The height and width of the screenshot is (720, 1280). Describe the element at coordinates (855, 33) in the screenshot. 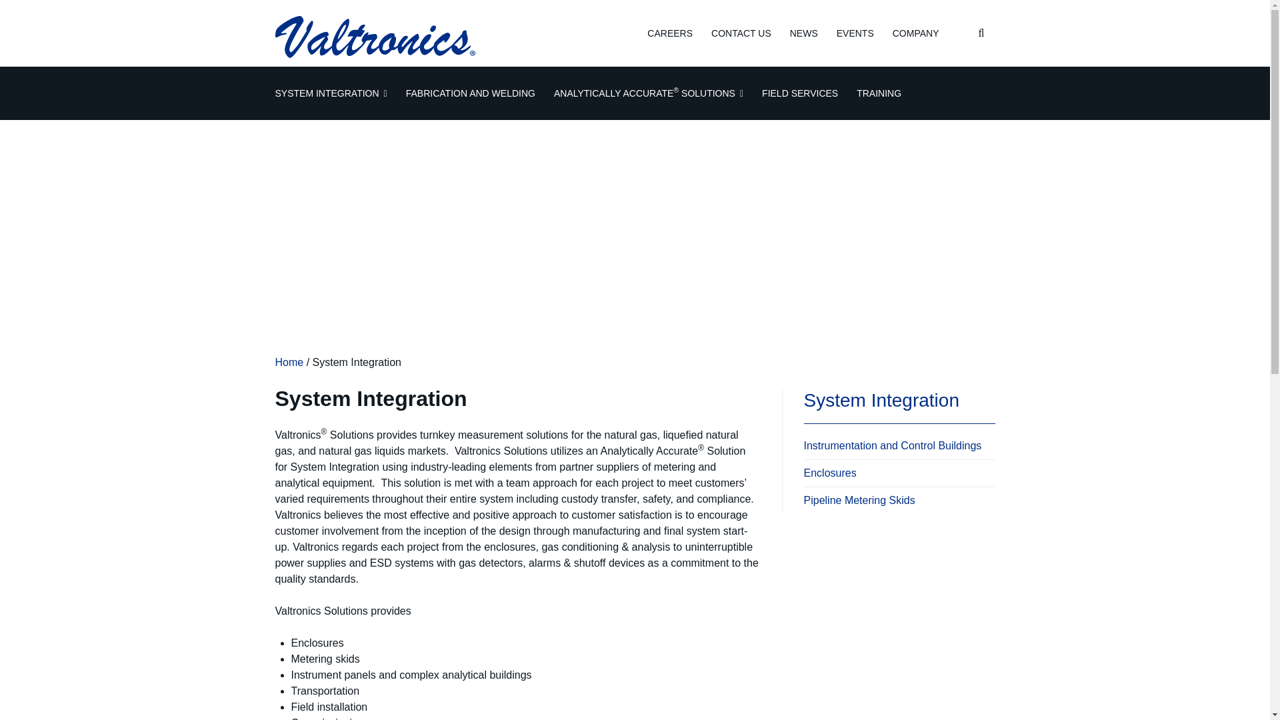

I see `EVENTS` at that location.